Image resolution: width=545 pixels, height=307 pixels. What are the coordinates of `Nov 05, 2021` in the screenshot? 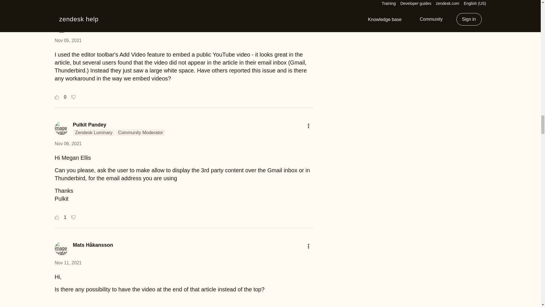 It's located at (68, 40).